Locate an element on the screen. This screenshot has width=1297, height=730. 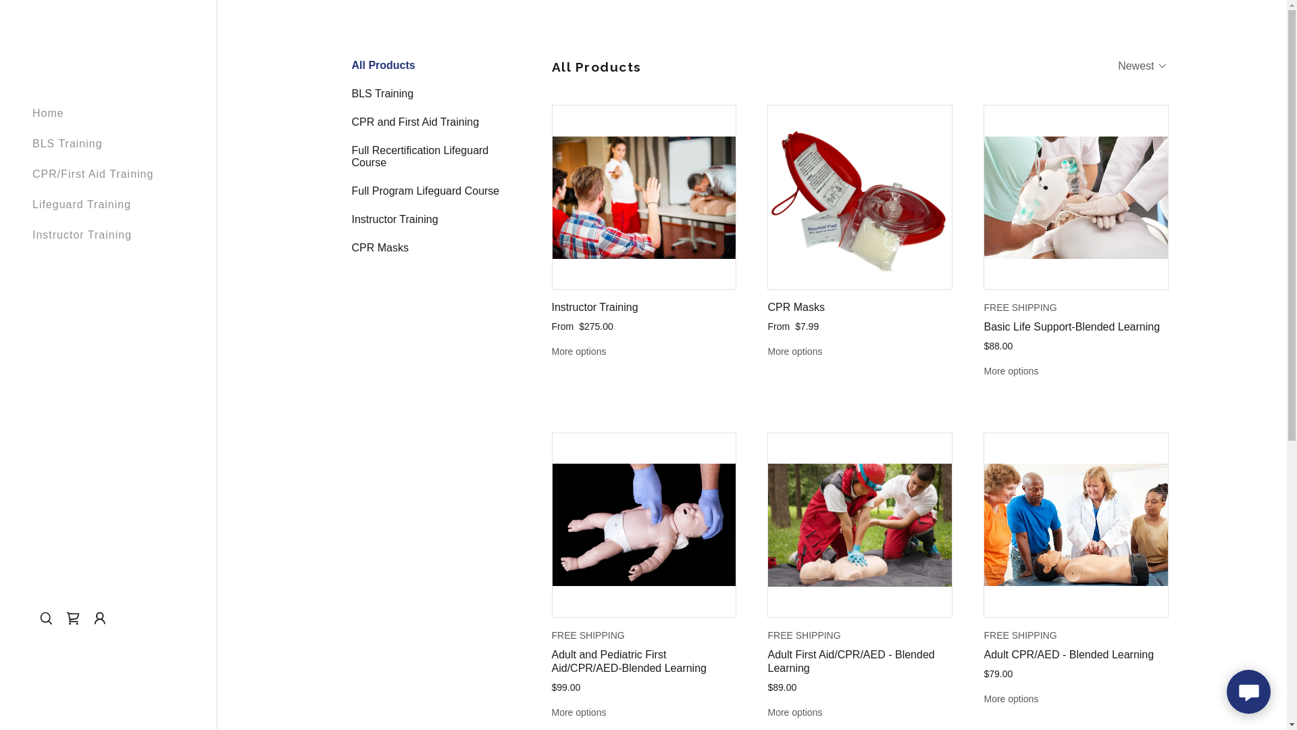
Lifeguard Training is located at coordinates (82, 204).